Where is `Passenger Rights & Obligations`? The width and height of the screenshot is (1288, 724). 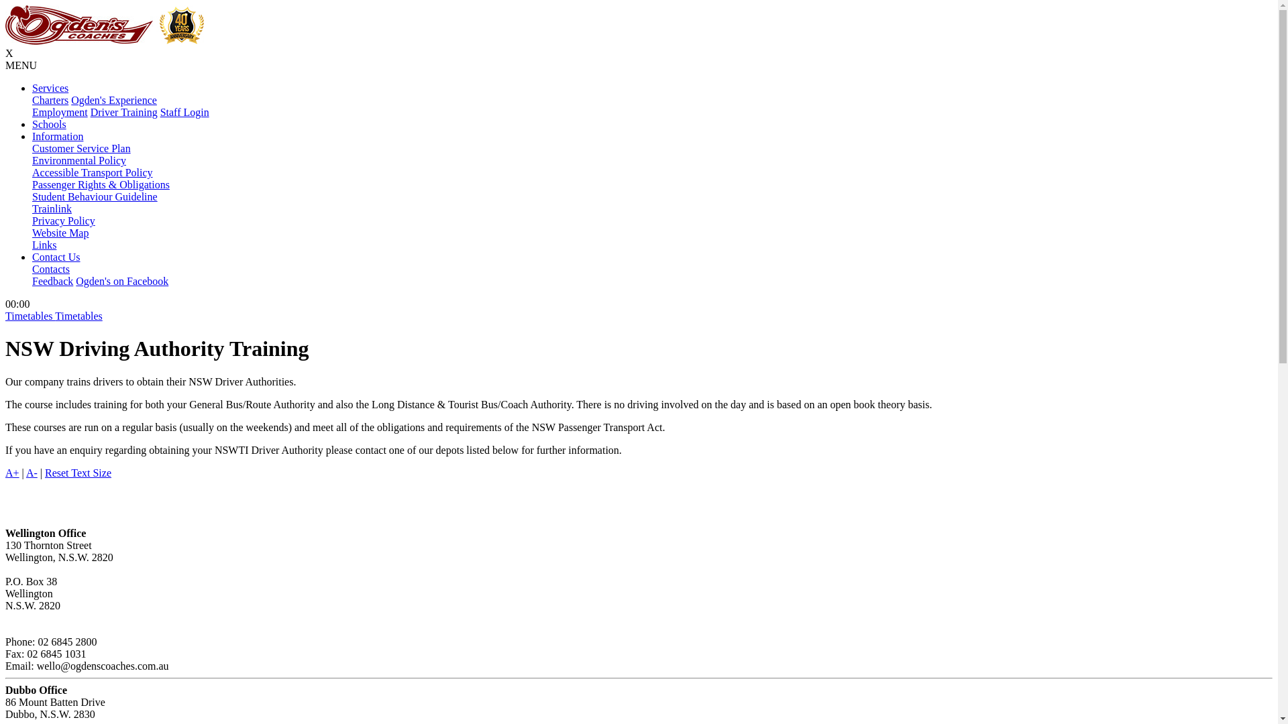
Passenger Rights & Obligations is located at coordinates (101, 185).